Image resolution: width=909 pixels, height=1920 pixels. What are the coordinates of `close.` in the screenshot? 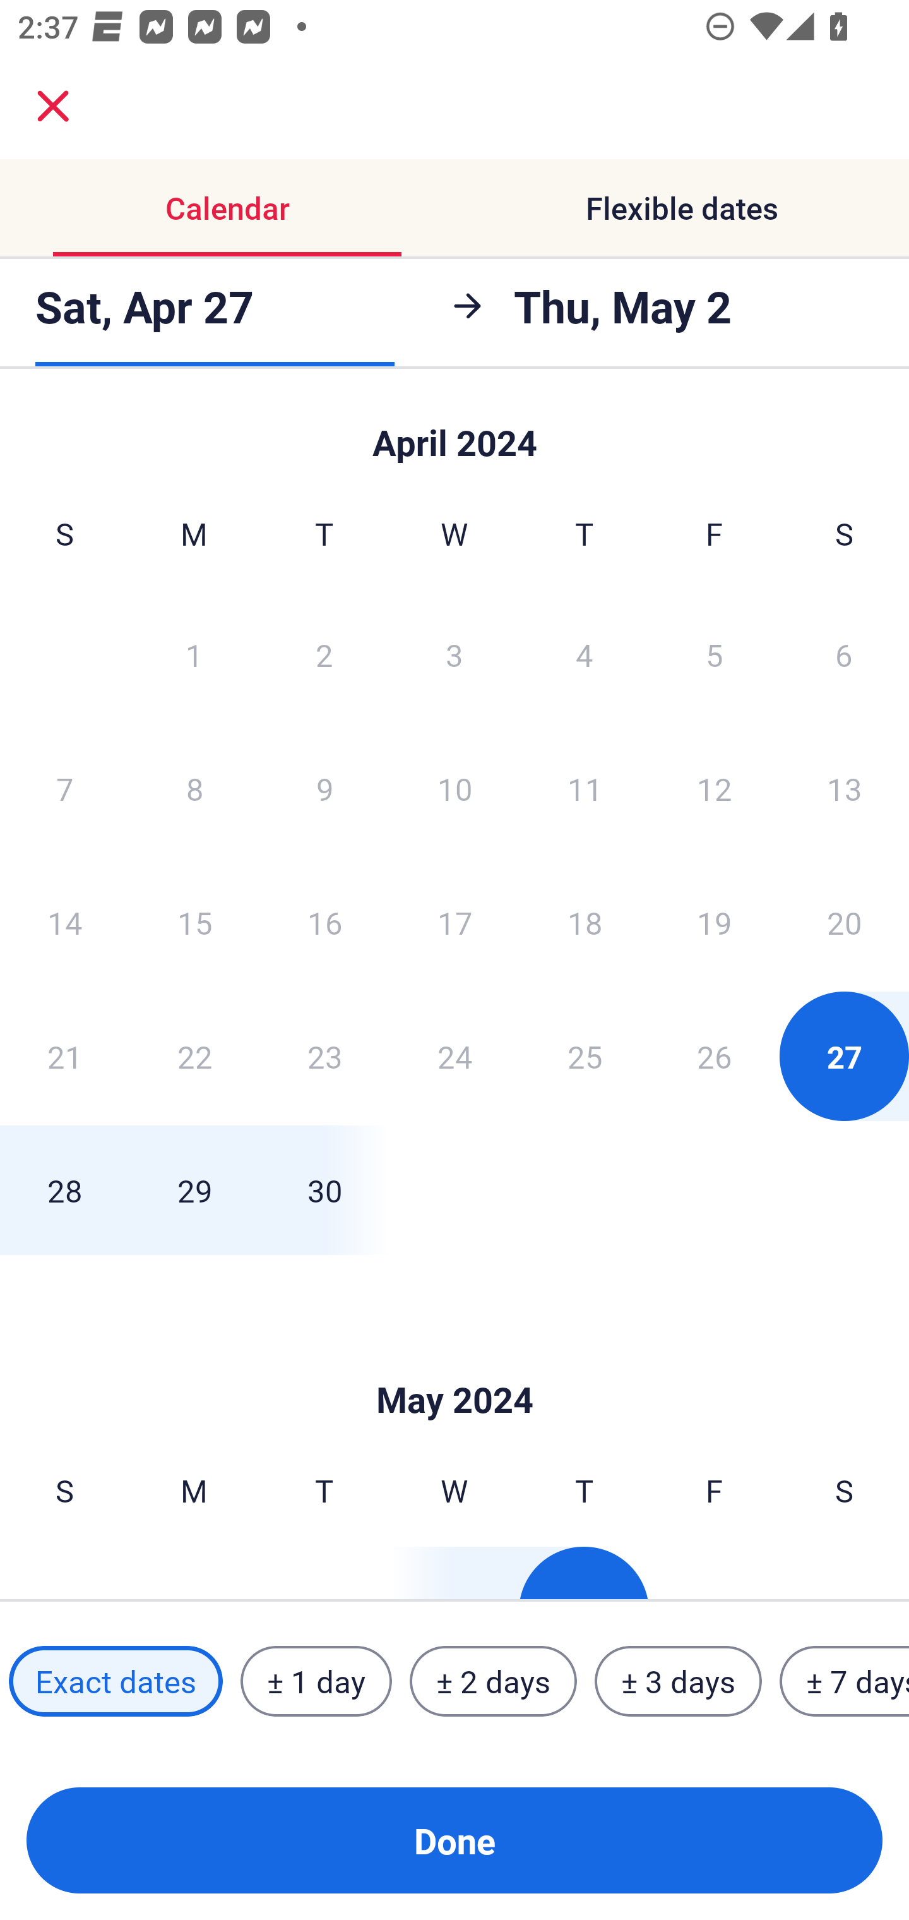 It's located at (53, 106).